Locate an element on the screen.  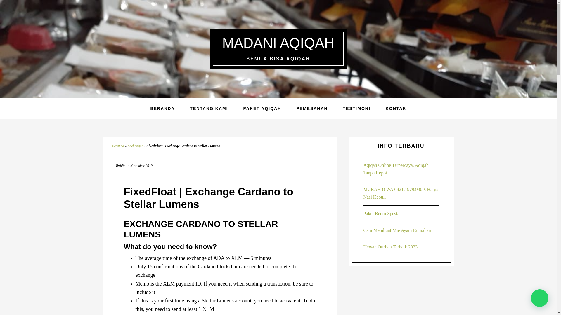
MADANI AQIQAH is located at coordinates (278, 43).